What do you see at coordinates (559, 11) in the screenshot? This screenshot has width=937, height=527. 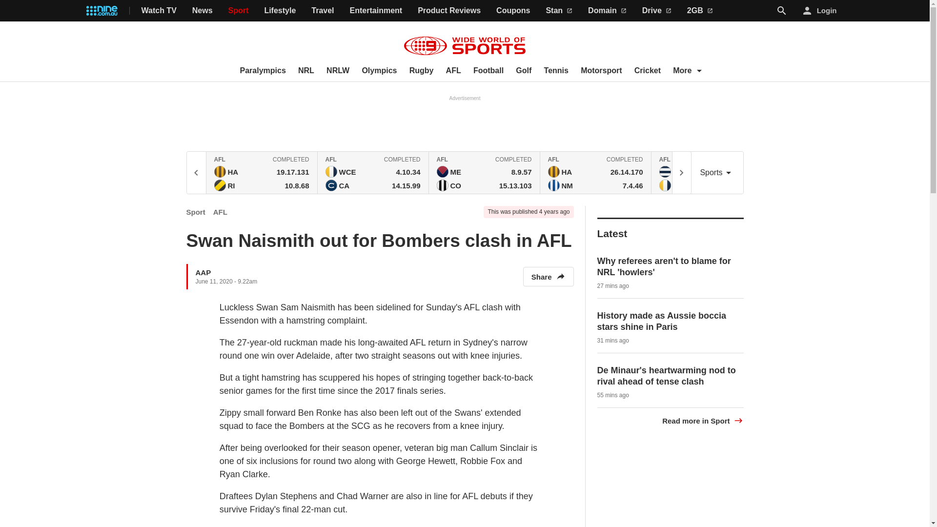 I see `Stan` at bounding box center [559, 11].